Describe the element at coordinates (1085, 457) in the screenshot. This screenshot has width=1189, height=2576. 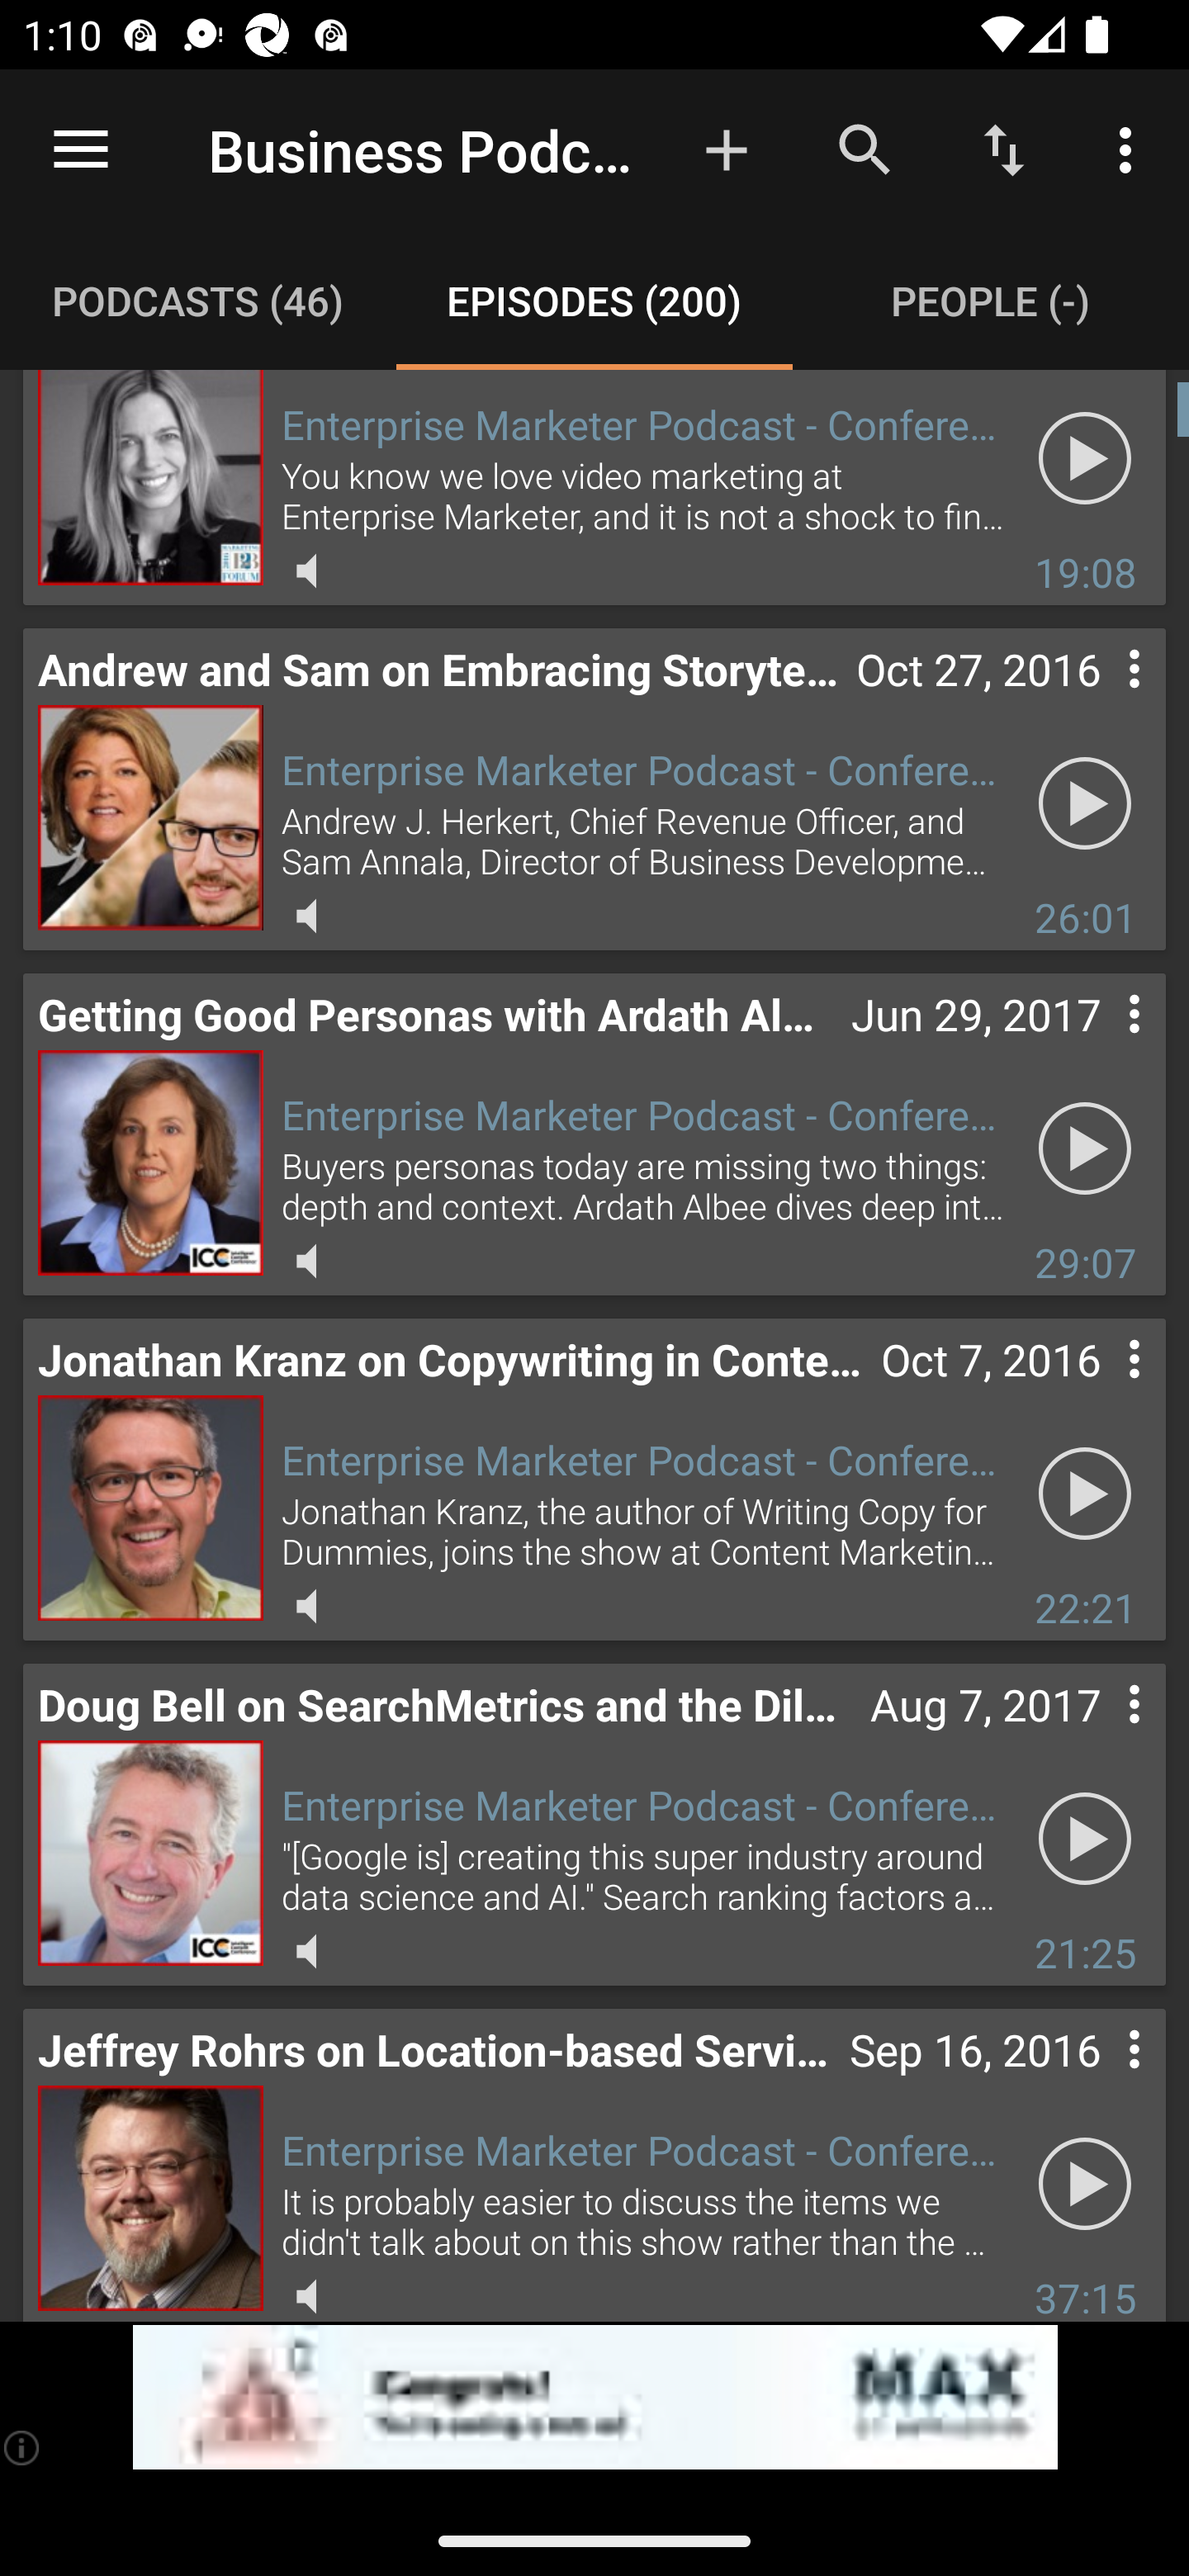
I see `Play` at that location.